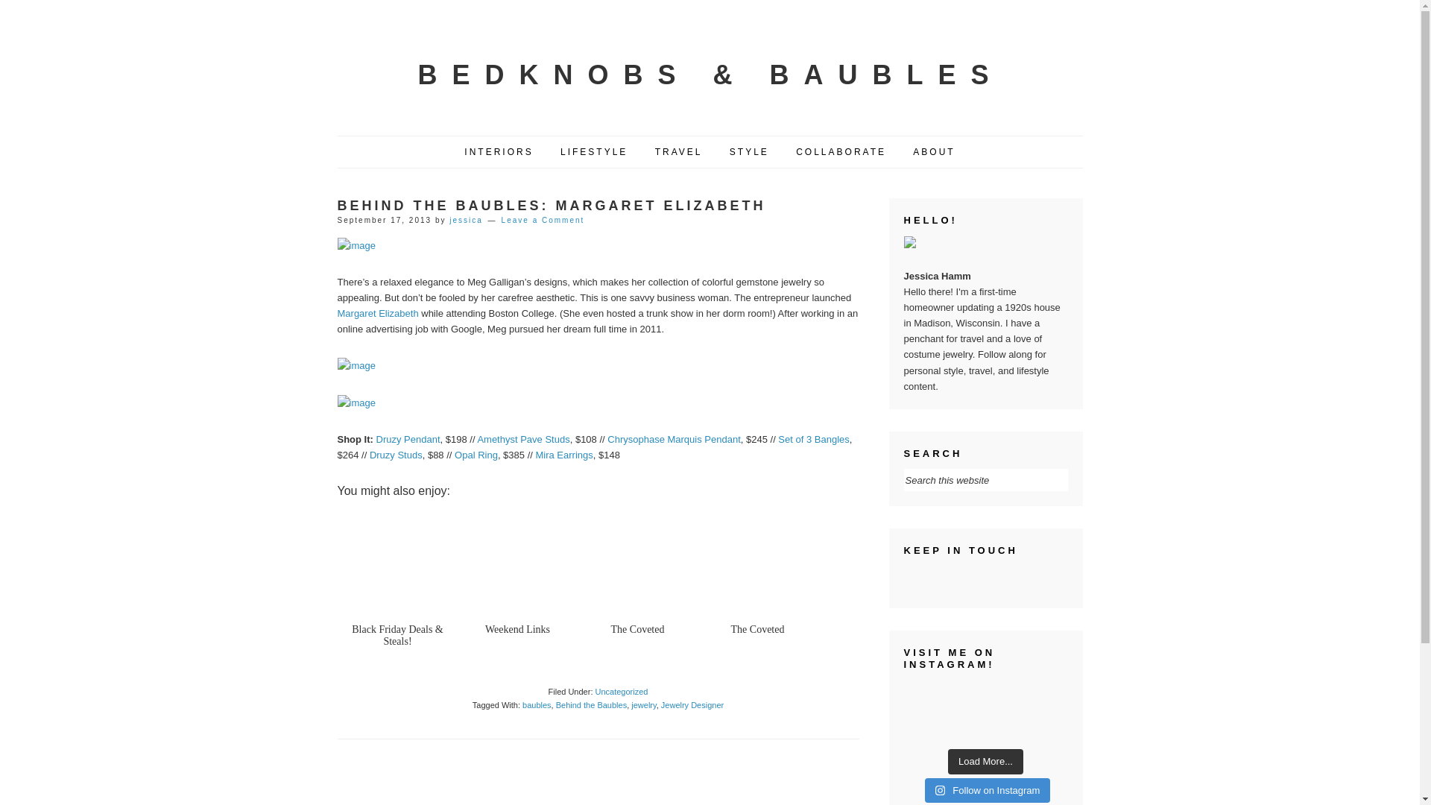  Describe the element at coordinates (476, 455) in the screenshot. I see `Opal Ring` at that location.